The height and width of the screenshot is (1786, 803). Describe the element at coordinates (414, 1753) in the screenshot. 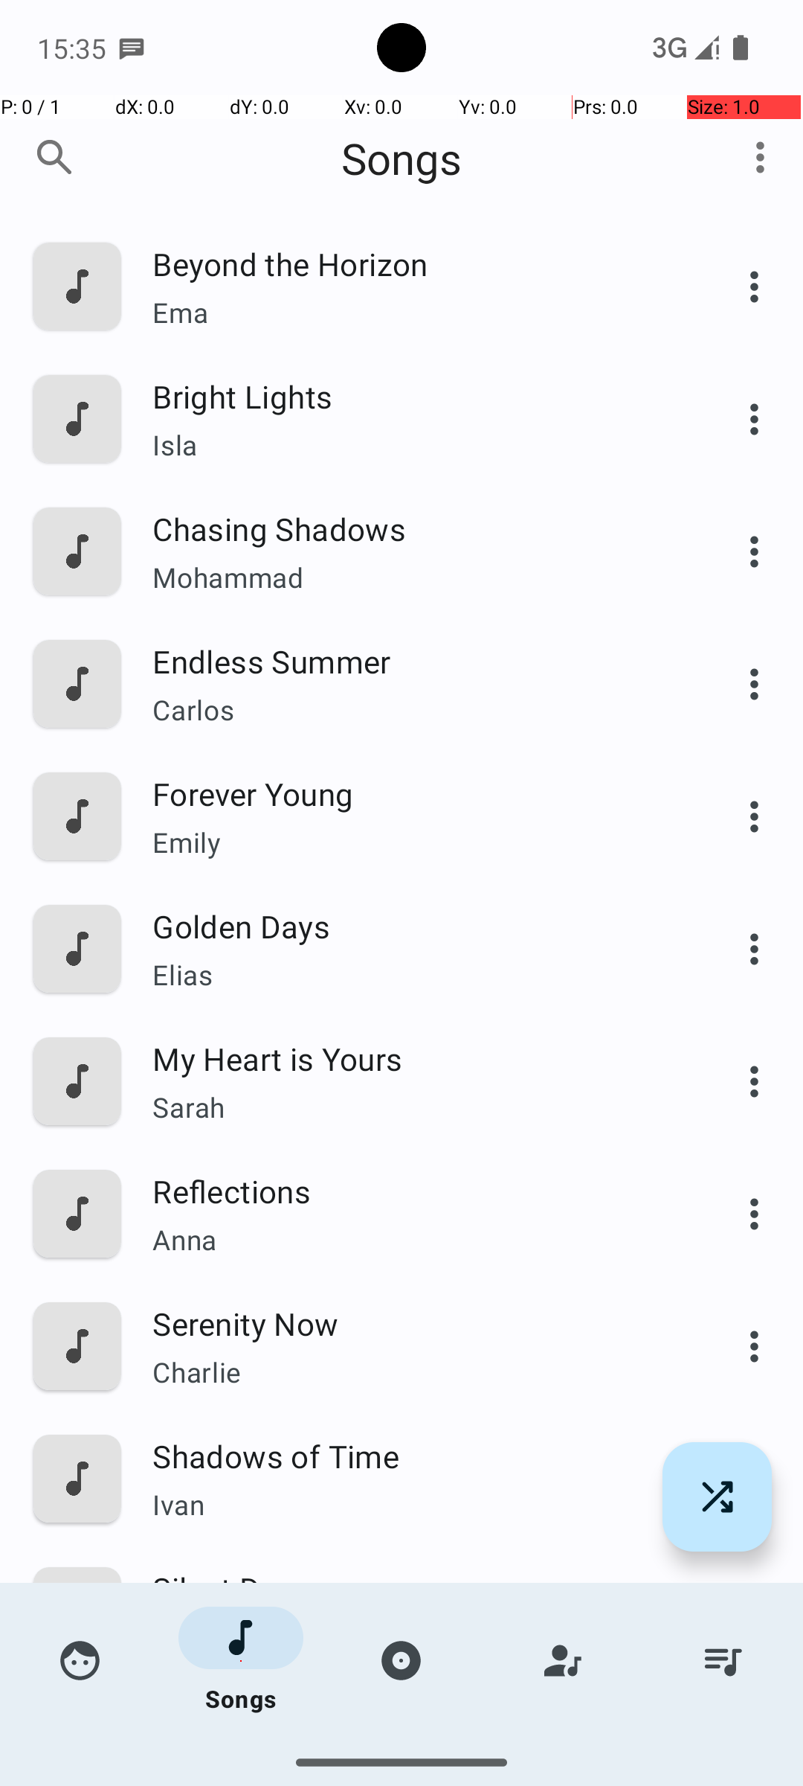

I see `Olivia` at that location.